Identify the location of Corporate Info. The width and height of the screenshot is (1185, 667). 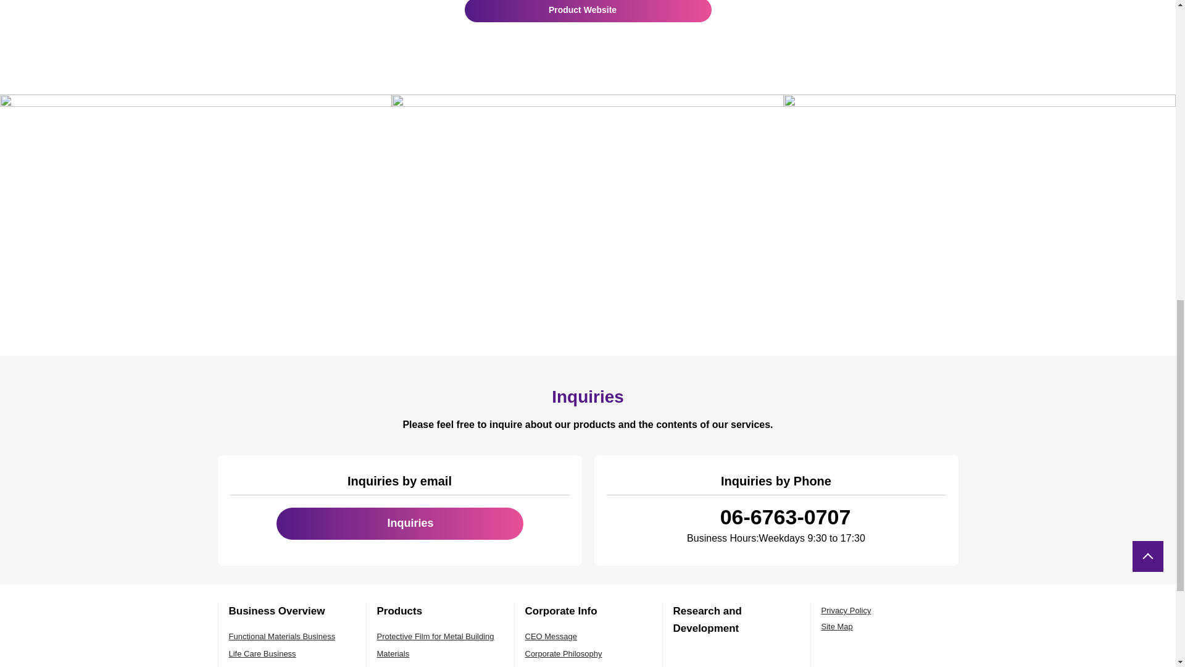
(560, 611).